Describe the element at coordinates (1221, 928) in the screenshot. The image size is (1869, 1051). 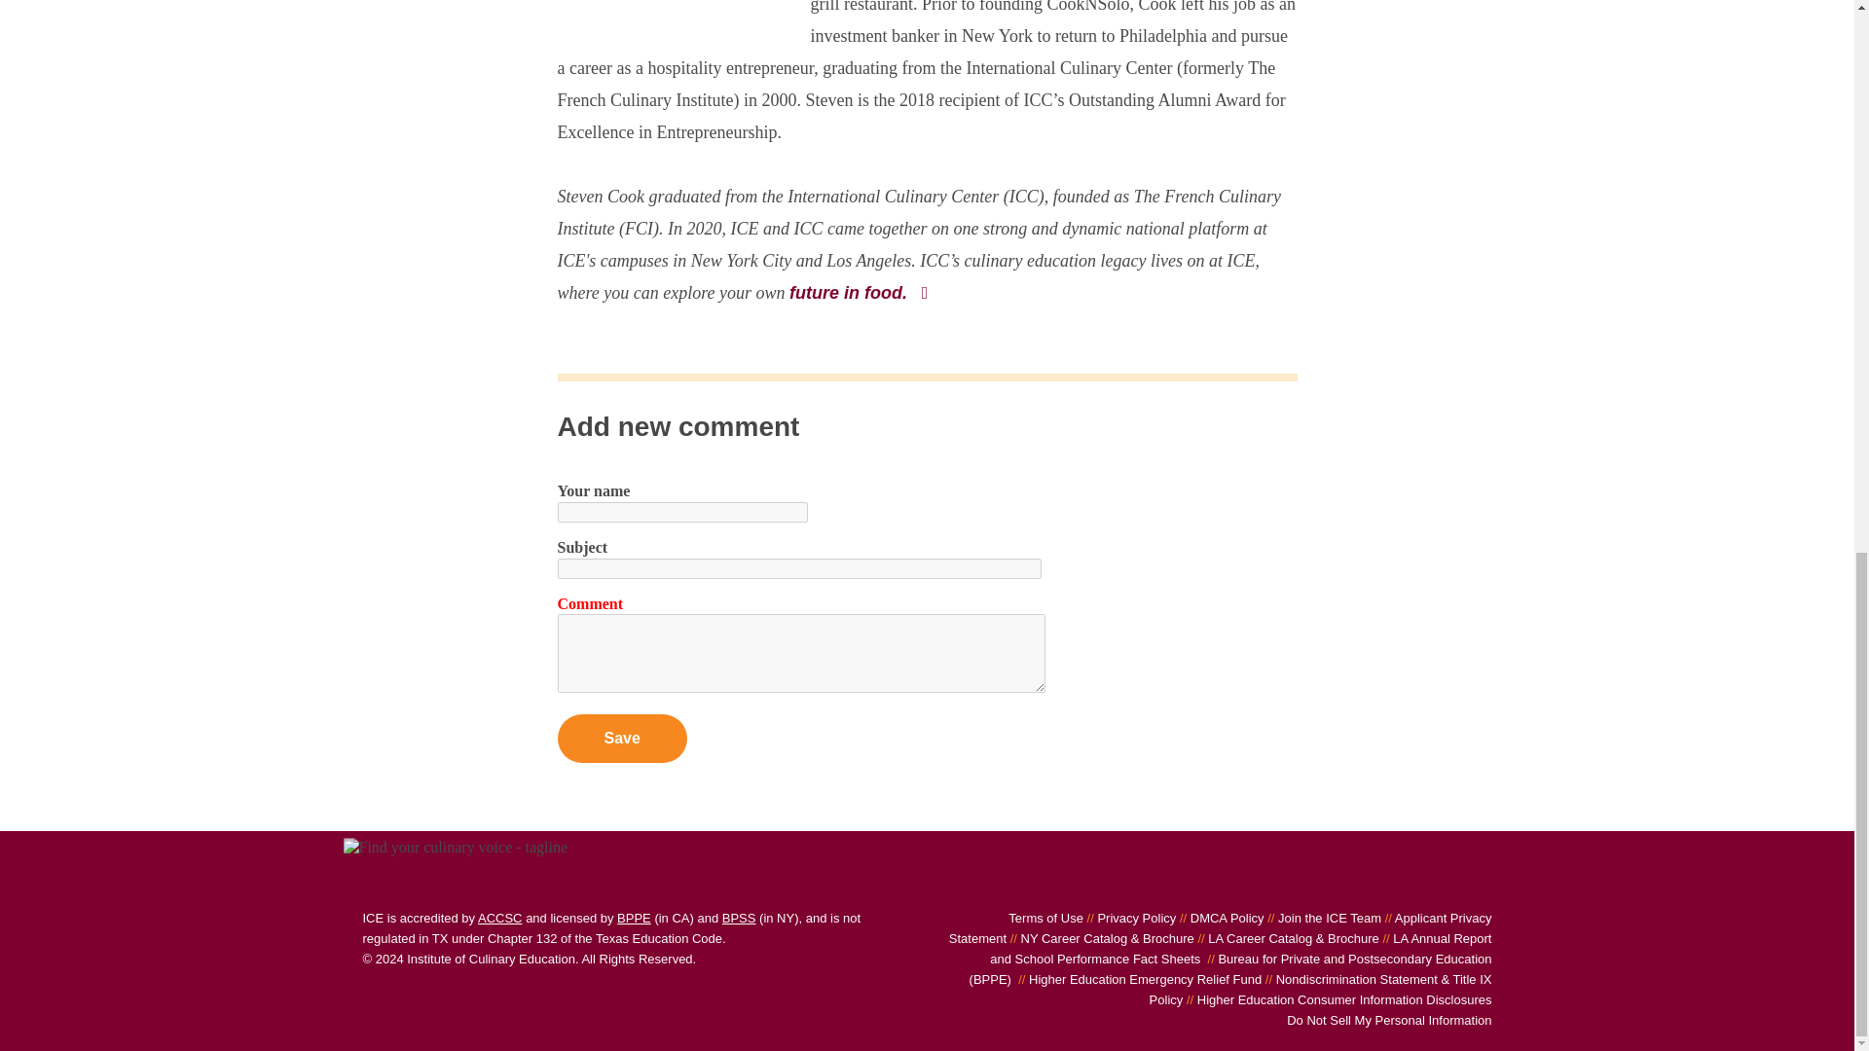
I see `Applicant Privacy Statement` at that location.